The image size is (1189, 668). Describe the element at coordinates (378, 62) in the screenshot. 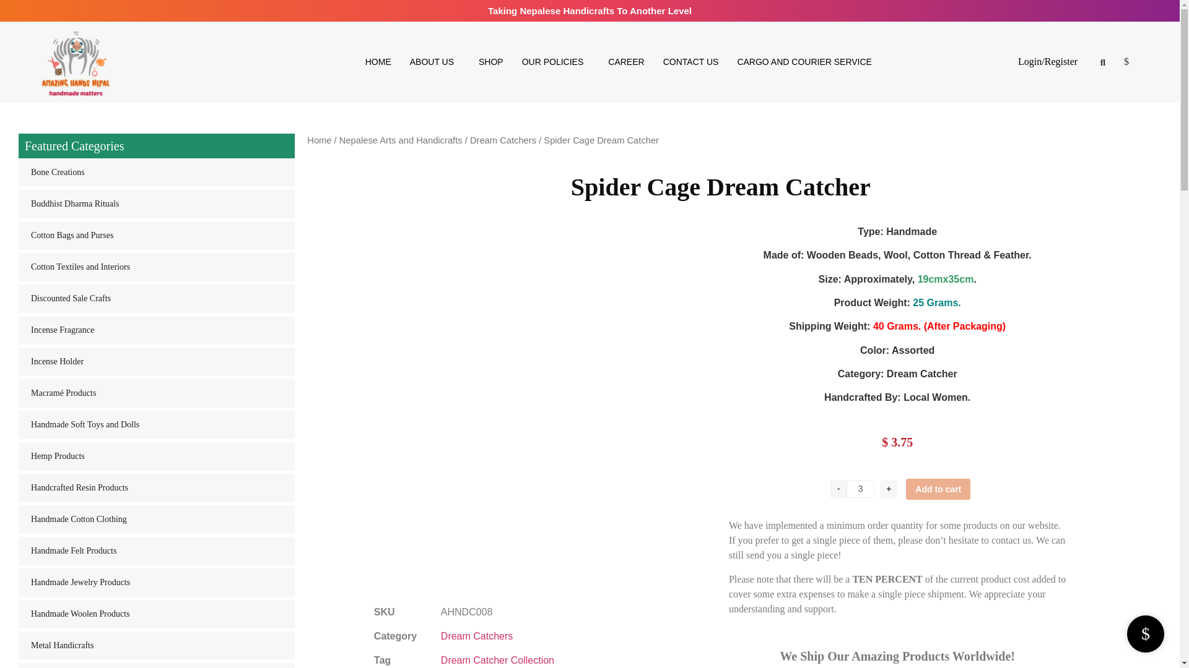

I see `HOME` at that location.